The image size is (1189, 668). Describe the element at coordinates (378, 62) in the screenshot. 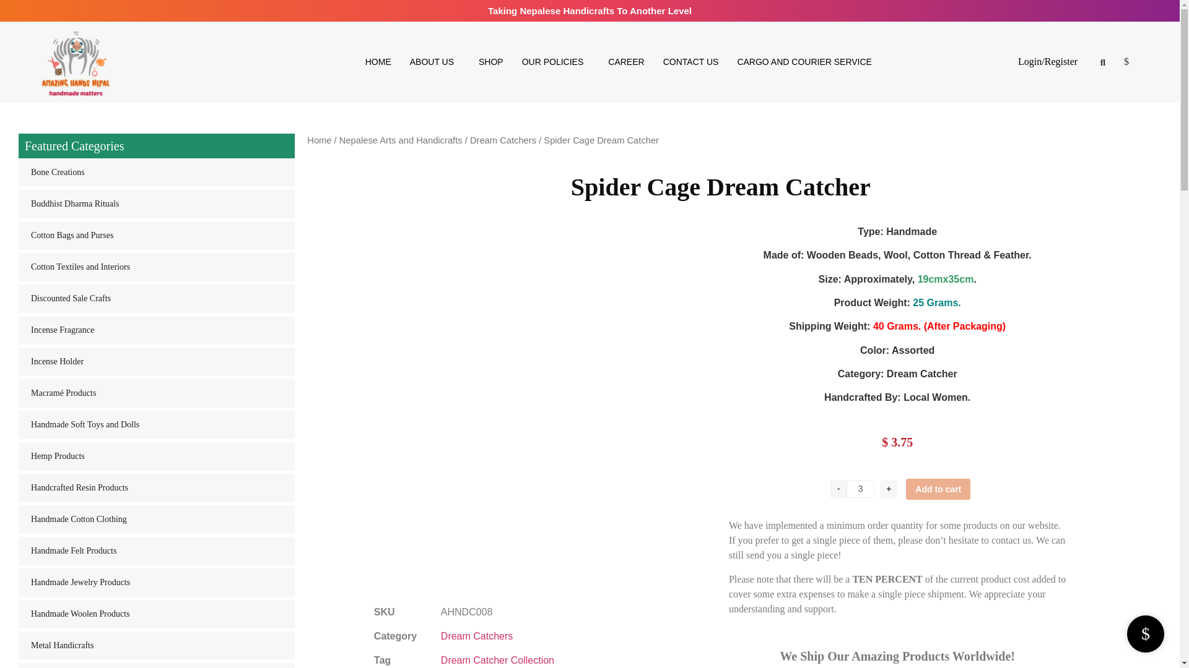

I see `HOME` at that location.